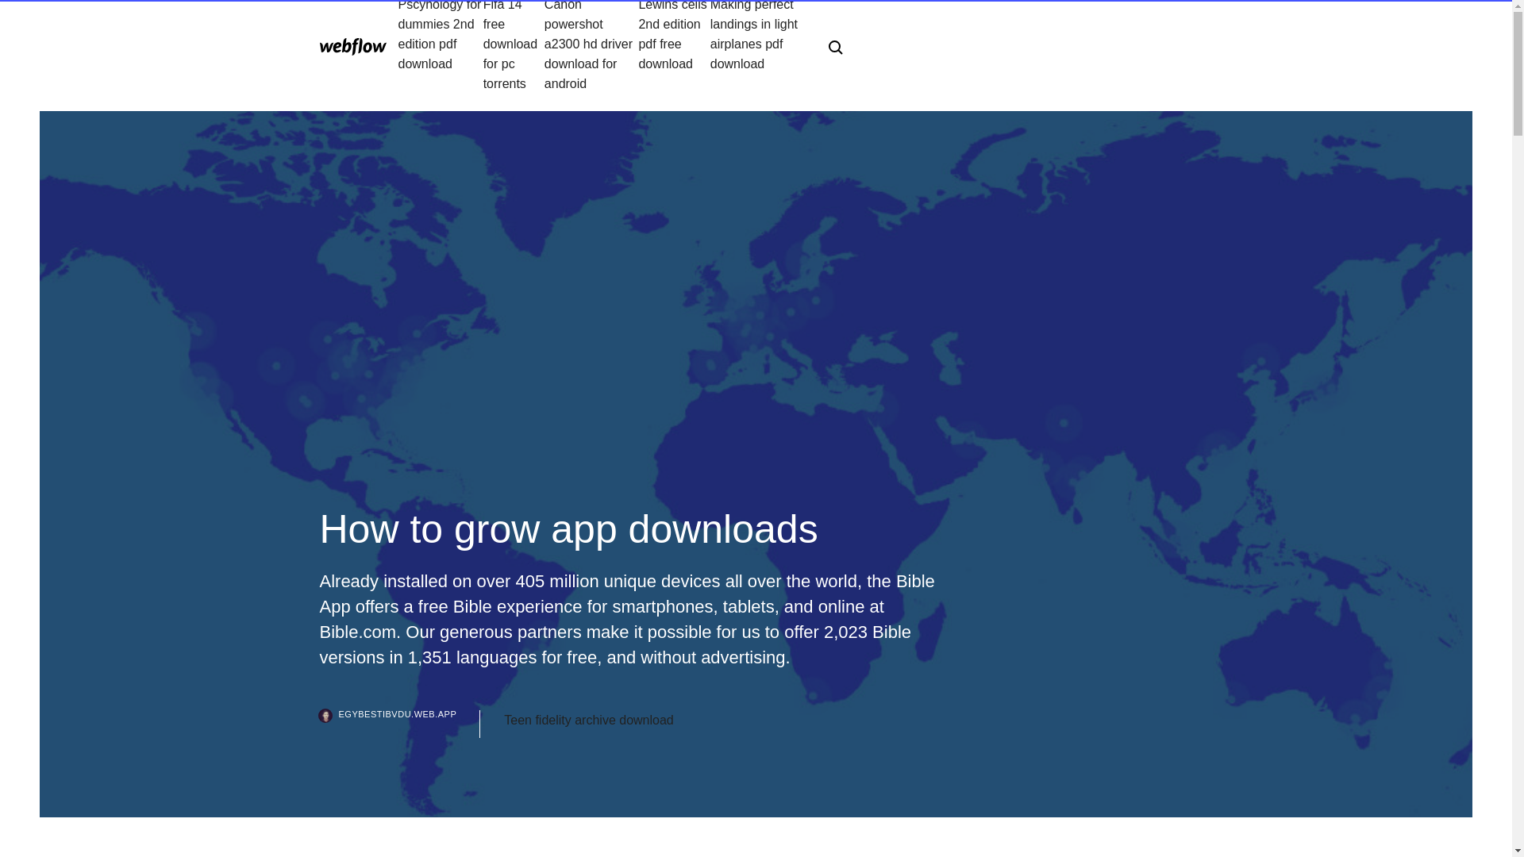  What do you see at coordinates (756, 46) in the screenshot?
I see `Making perfect landings in light airplanes pdf download` at bounding box center [756, 46].